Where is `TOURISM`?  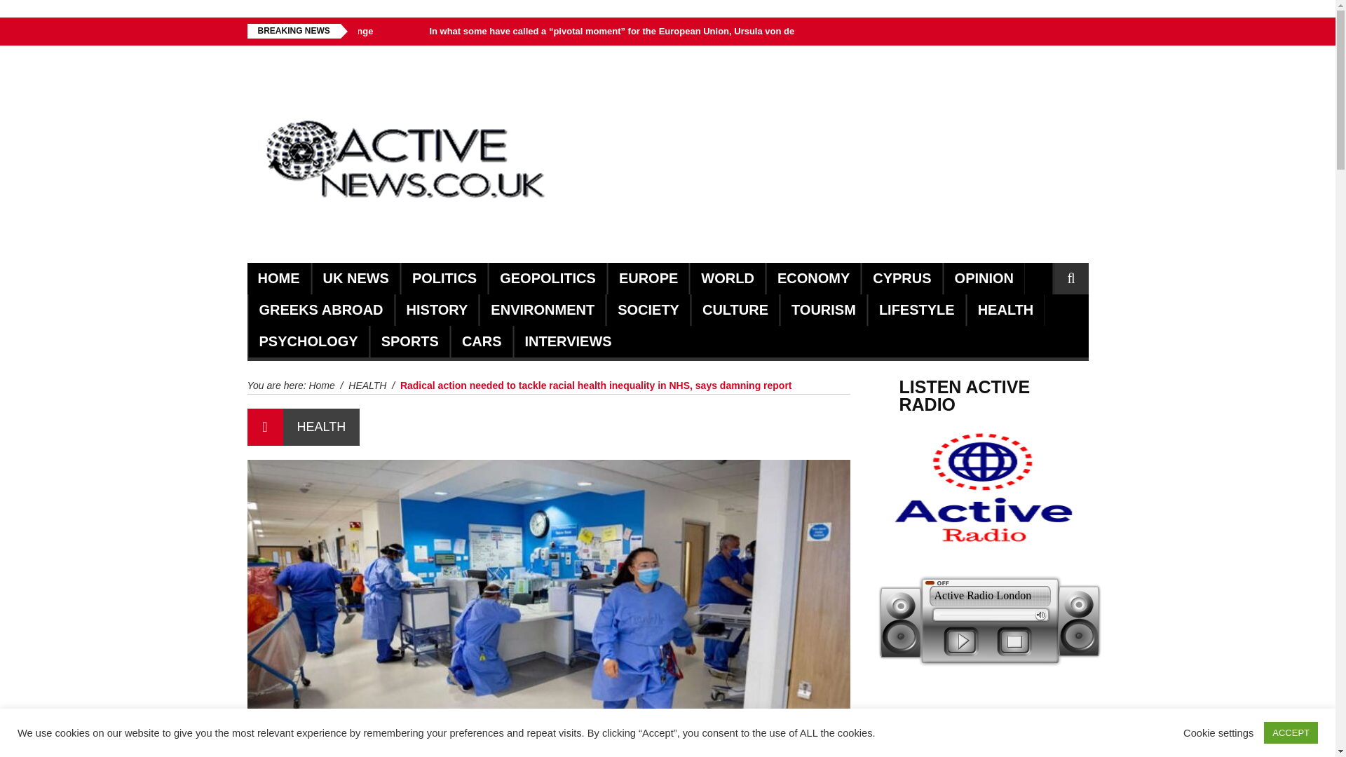 TOURISM is located at coordinates (823, 310).